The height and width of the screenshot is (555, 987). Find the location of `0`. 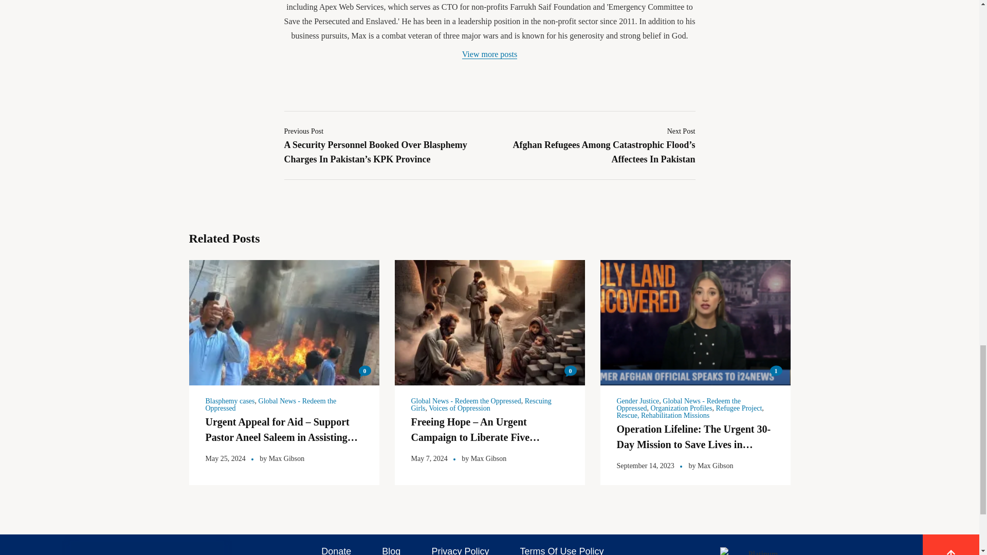

0 is located at coordinates (571, 371).